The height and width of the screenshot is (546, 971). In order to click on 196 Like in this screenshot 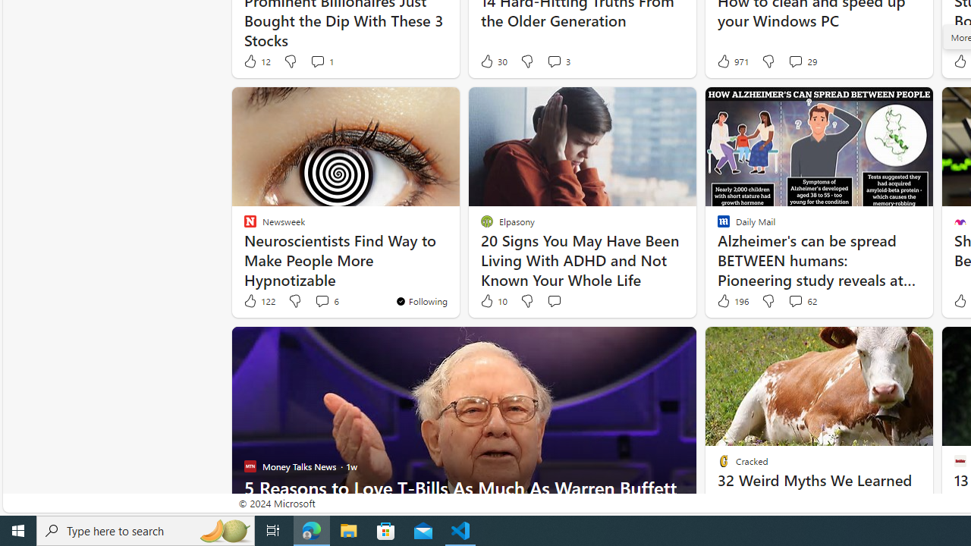, I will do `click(731, 301)`.